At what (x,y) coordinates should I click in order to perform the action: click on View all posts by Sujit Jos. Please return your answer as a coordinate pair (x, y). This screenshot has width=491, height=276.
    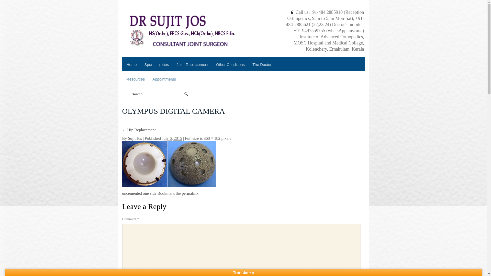
    Looking at the image, I should click on (135, 138).